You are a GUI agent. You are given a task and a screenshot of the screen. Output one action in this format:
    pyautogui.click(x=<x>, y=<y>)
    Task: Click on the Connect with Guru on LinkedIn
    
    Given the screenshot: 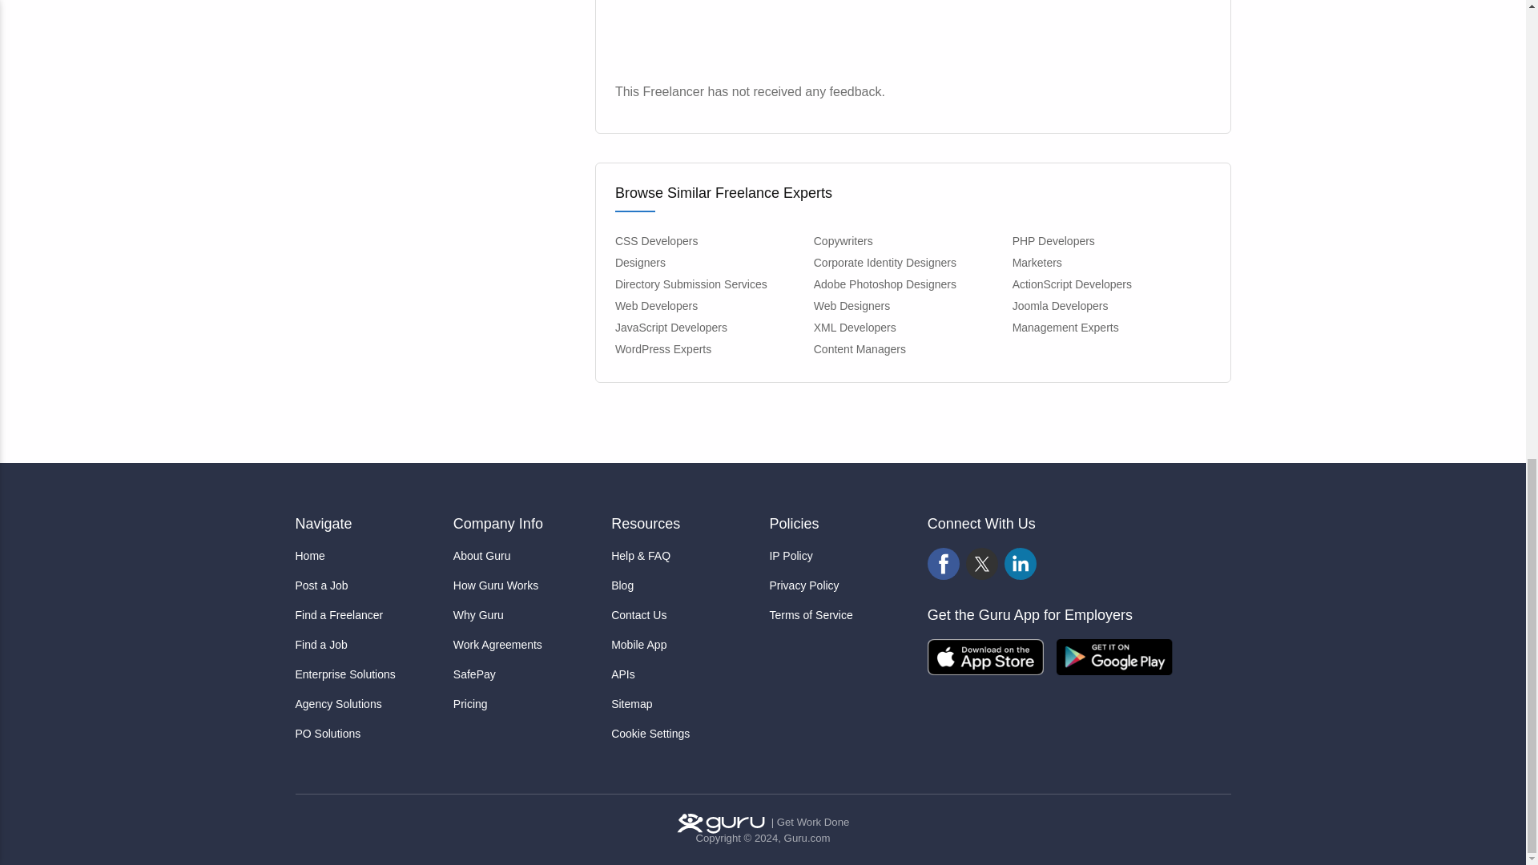 What is the action you would take?
    pyautogui.click(x=1021, y=564)
    